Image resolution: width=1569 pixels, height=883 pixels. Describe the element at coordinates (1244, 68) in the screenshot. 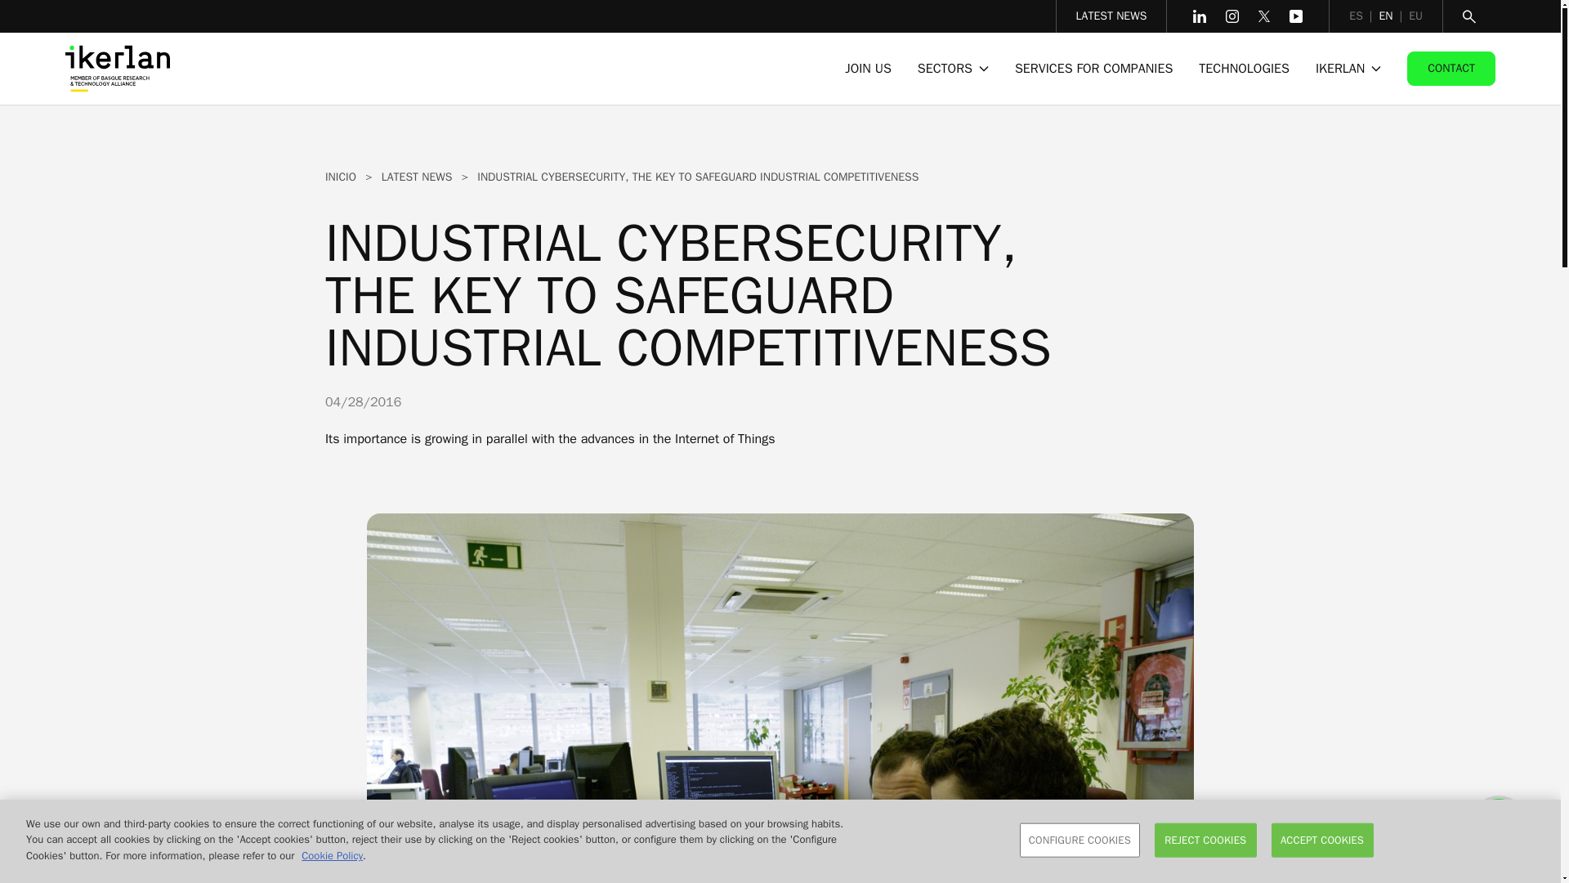

I see `TECHNOLOGIES` at that location.